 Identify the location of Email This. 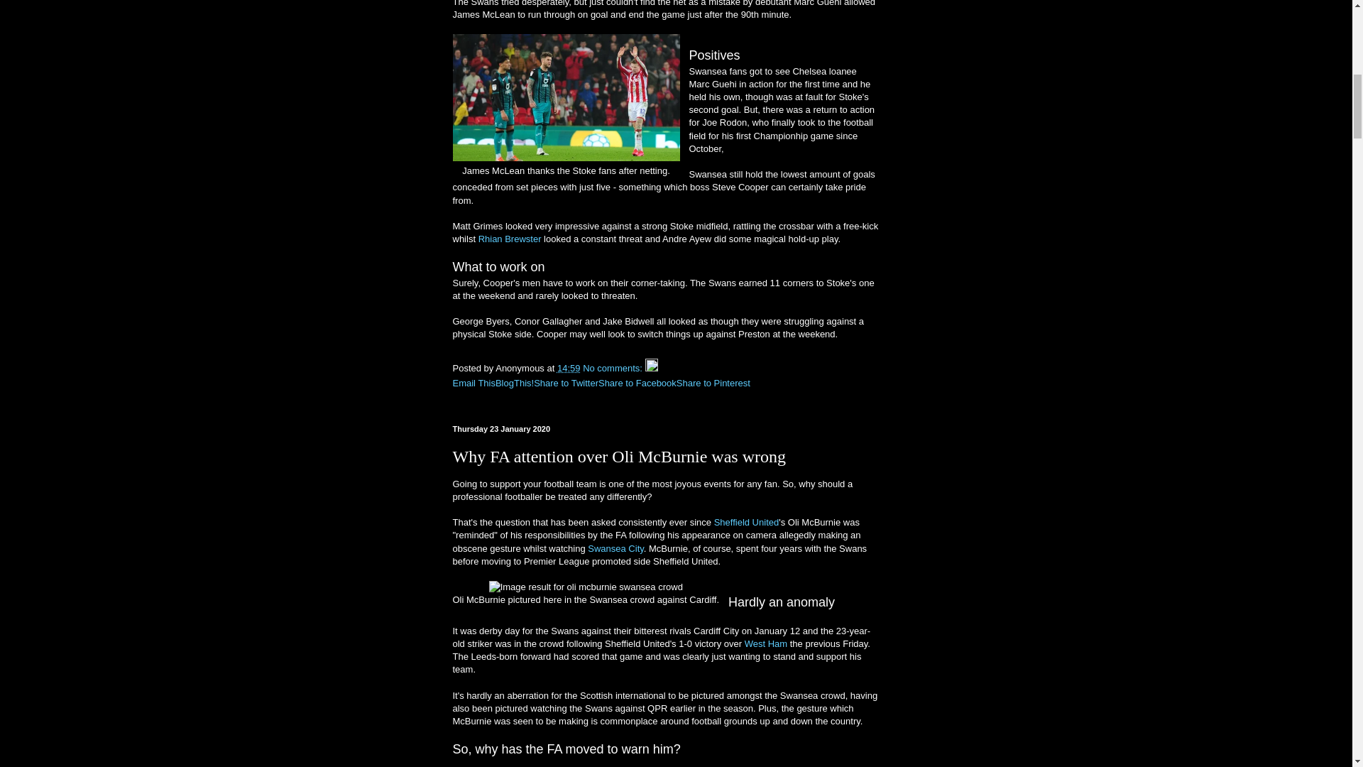
(474, 383).